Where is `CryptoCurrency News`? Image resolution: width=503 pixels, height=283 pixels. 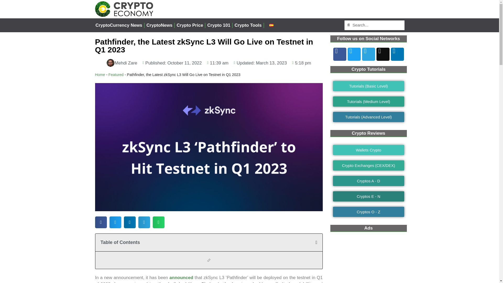
CryptoCurrency News is located at coordinates (119, 25).